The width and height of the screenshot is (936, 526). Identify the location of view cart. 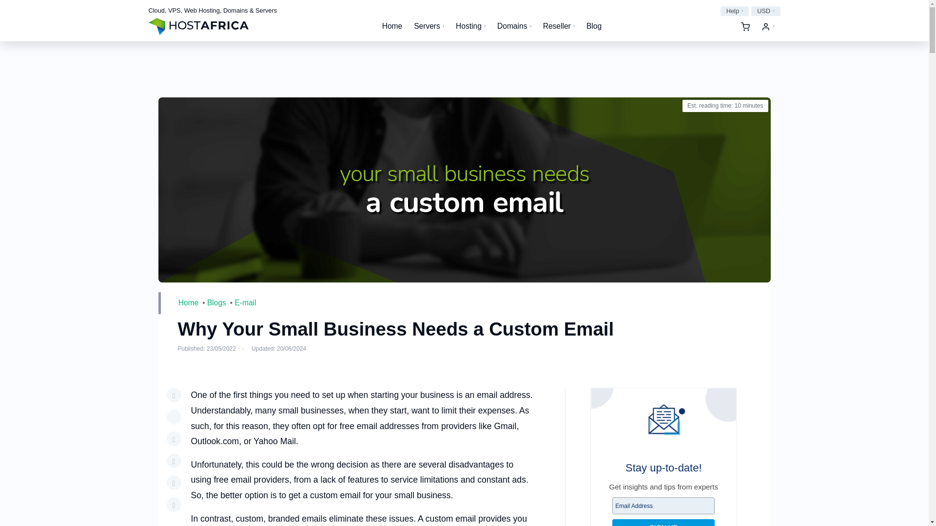
(745, 26).